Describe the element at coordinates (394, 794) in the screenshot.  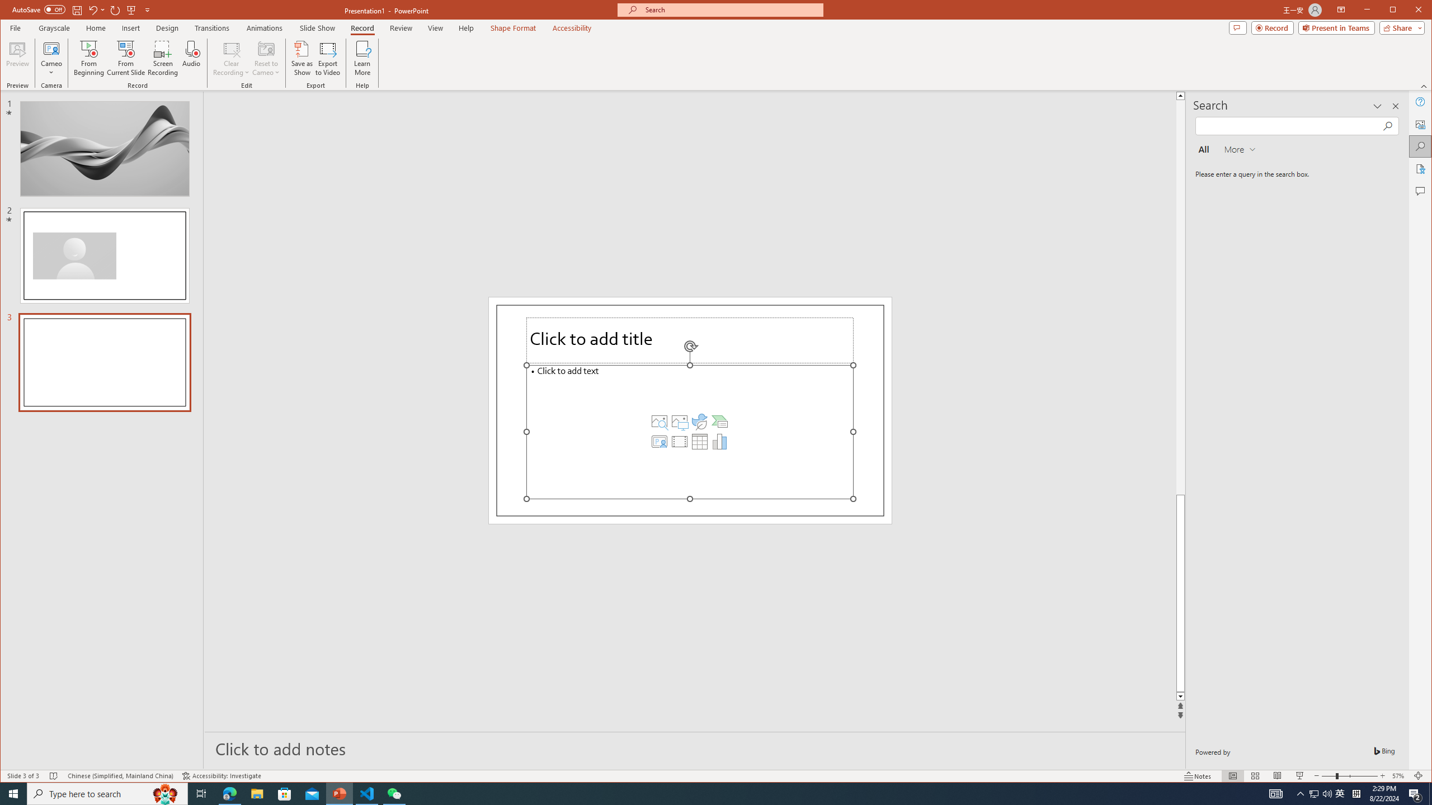
I see `WeChat - 1 running window` at that location.